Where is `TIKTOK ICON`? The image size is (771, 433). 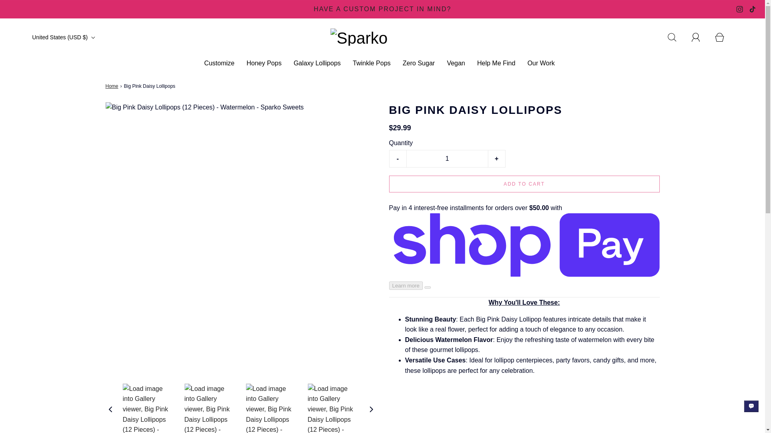 TIKTOK ICON is located at coordinates (753, 9).